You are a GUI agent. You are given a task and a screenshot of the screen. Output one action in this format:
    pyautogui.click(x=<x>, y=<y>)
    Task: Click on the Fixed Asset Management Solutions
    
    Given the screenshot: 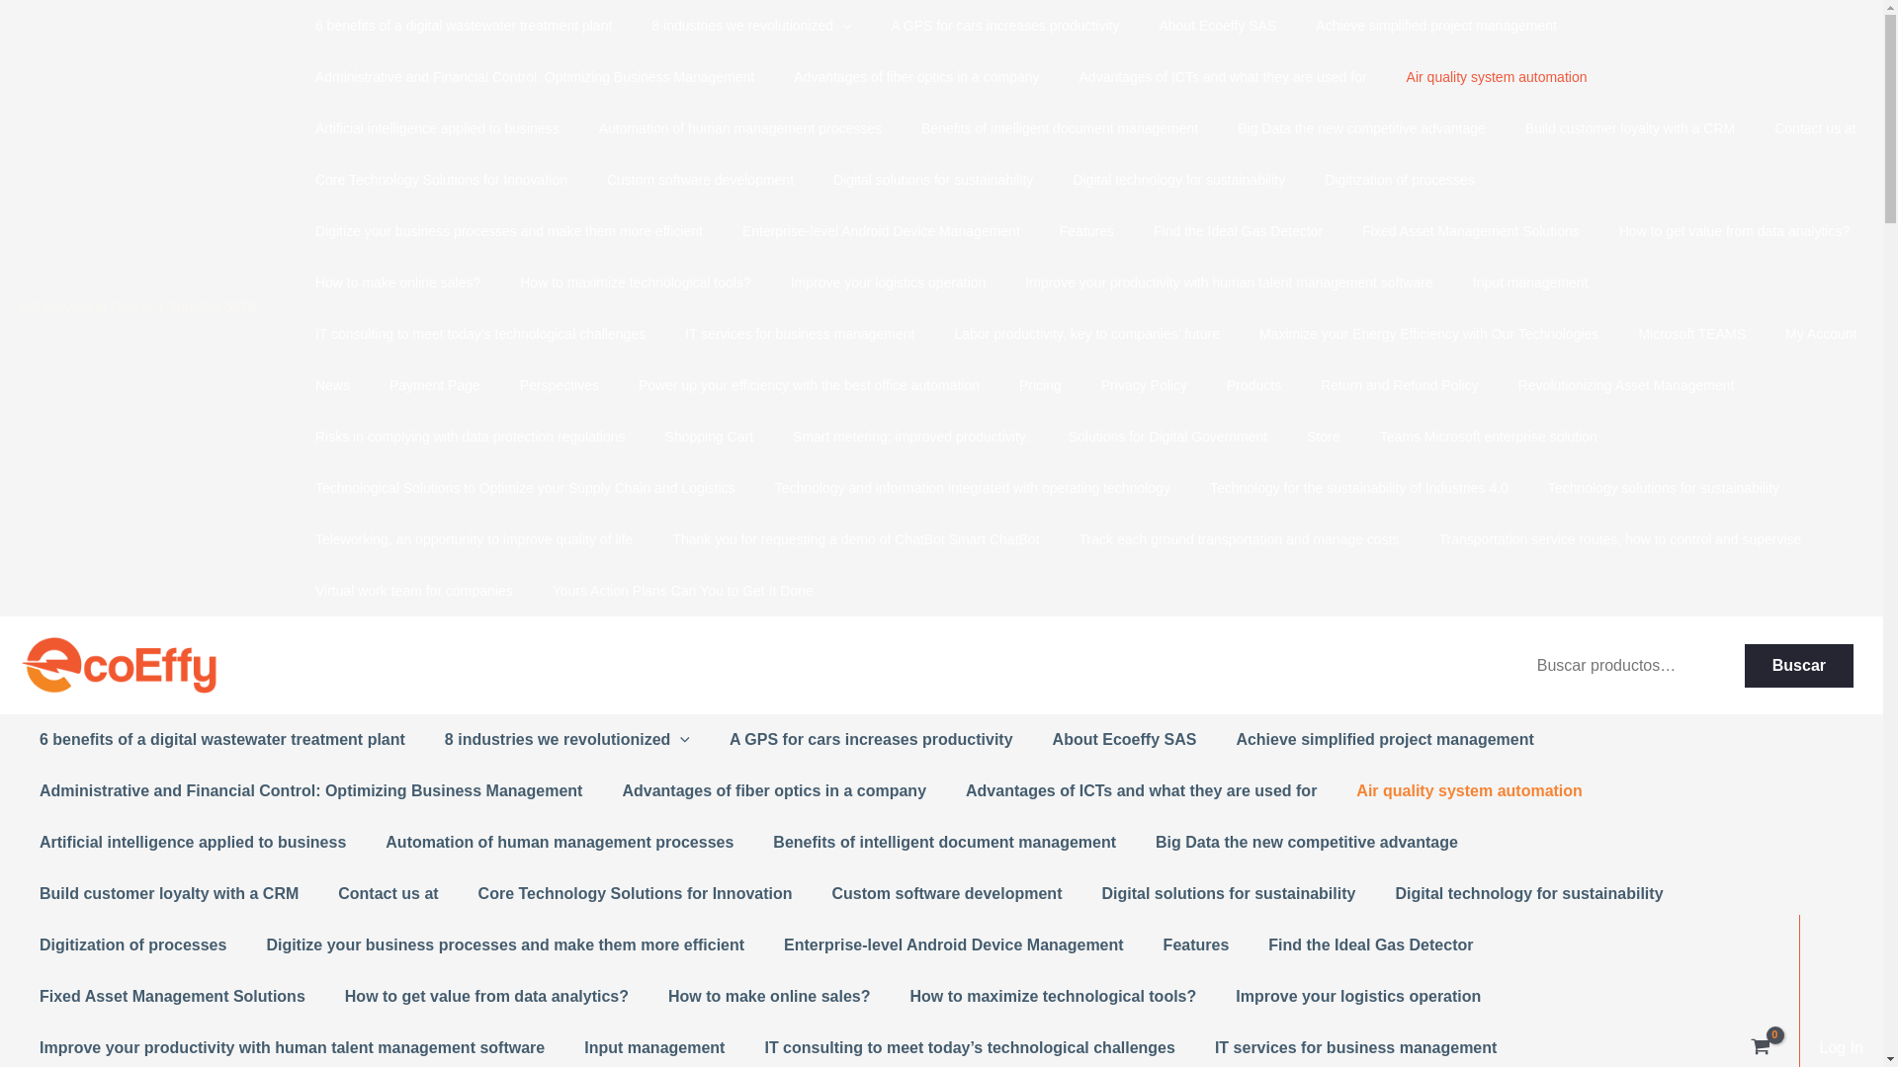 What is the action you would take?
    pyautogui.click(x=1451, y=231)
    